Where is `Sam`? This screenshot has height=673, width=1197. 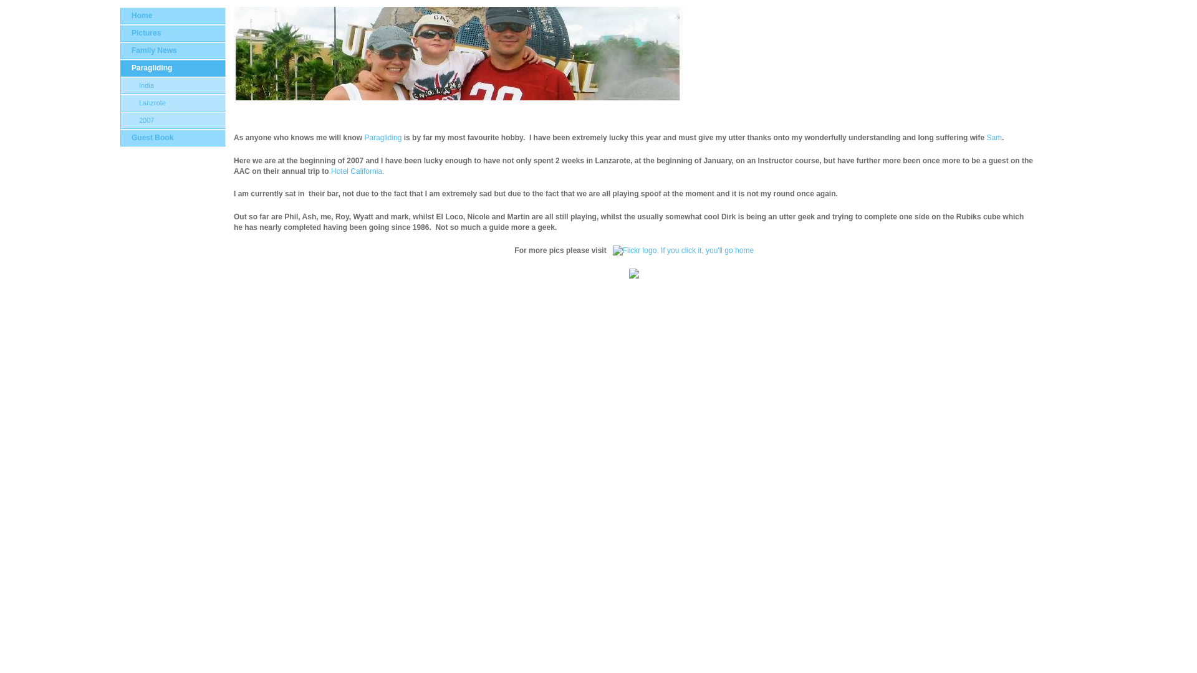
Sam is located at coordinates (994, 137).